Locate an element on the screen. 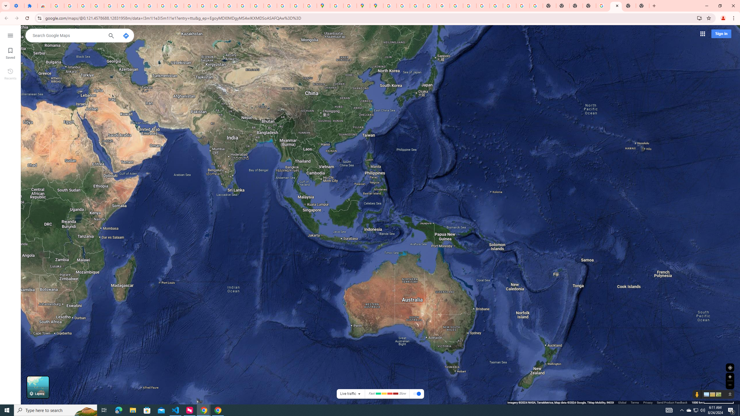 Image resolution: width=740 pixels, height=416 pixels. Google Maps is located at coordinates (616, 6).